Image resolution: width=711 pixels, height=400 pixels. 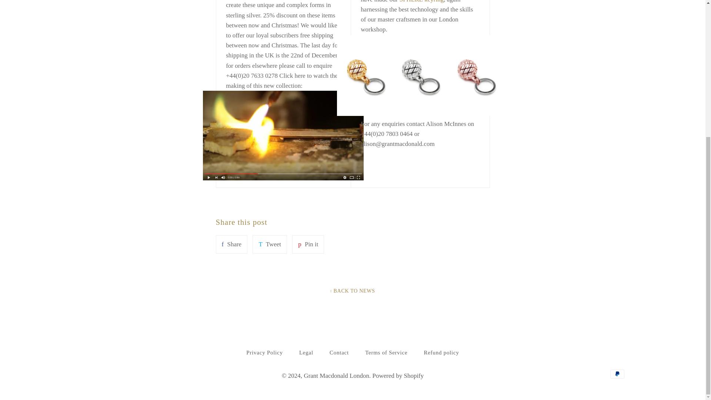 I want to click on Share on Facebook, so click(x=231, y=244).